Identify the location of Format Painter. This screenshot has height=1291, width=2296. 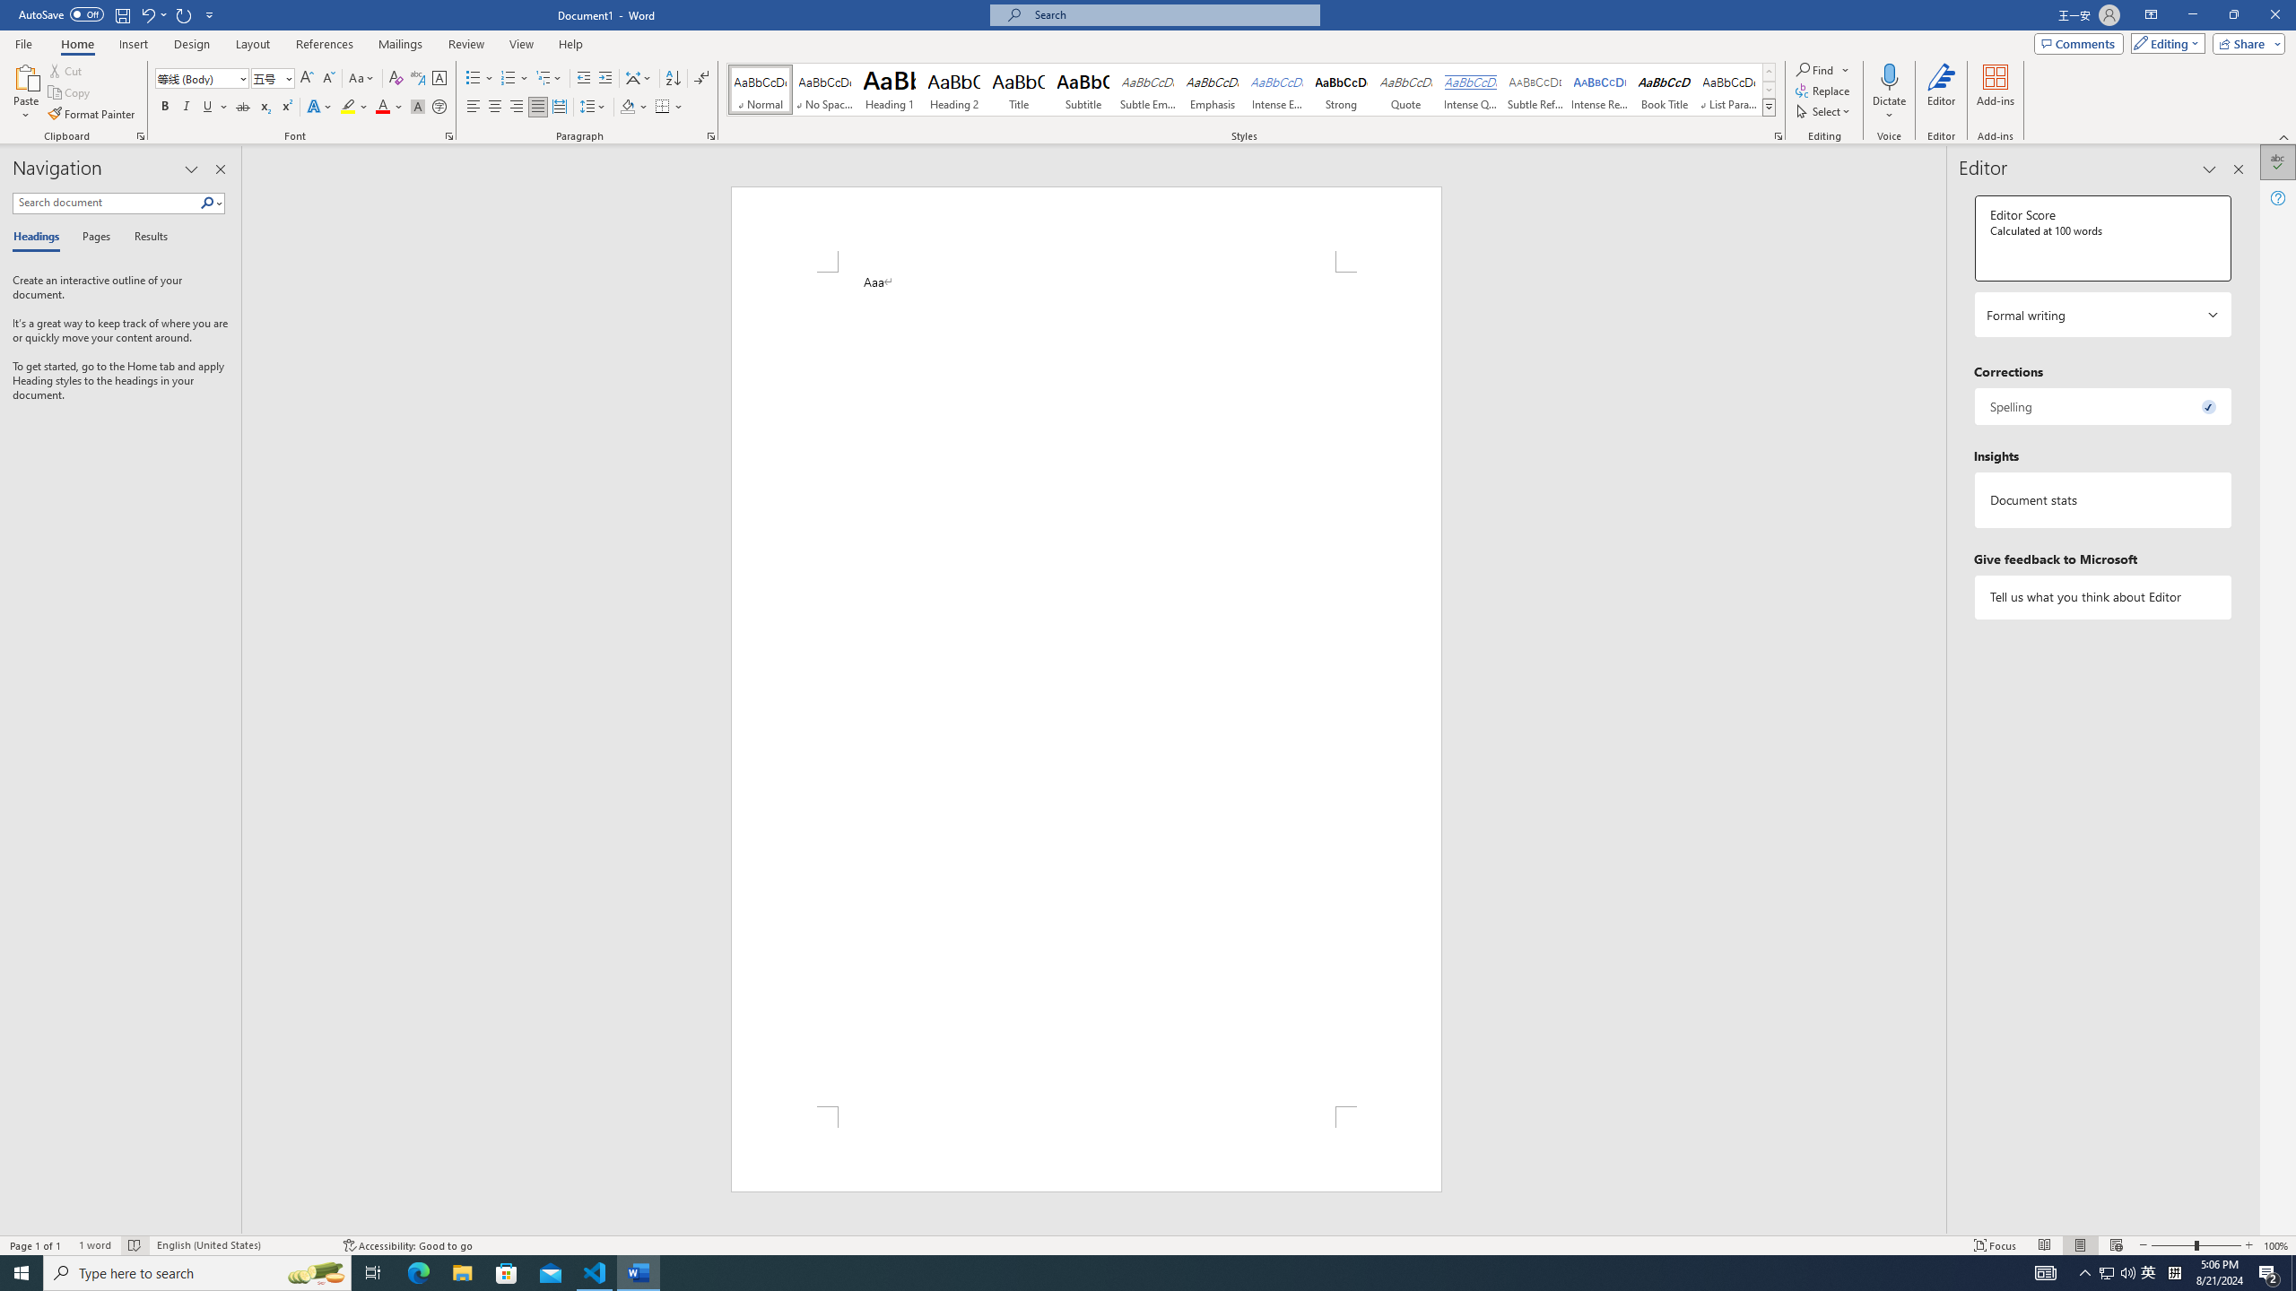
(93, 115).